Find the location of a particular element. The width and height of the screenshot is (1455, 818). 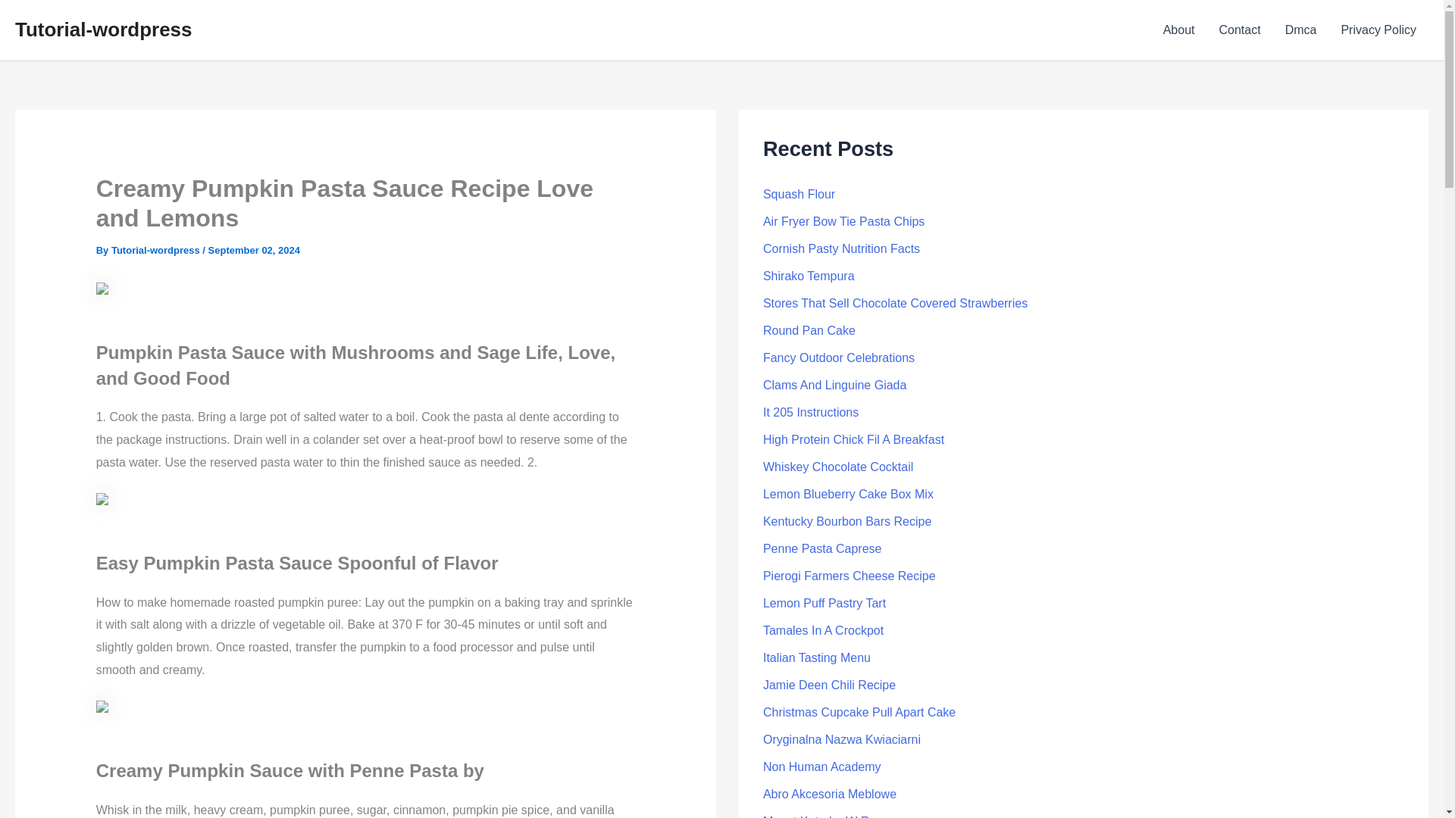

Whiskey Chocolate Cocktail is located at coordinates (838, 467).